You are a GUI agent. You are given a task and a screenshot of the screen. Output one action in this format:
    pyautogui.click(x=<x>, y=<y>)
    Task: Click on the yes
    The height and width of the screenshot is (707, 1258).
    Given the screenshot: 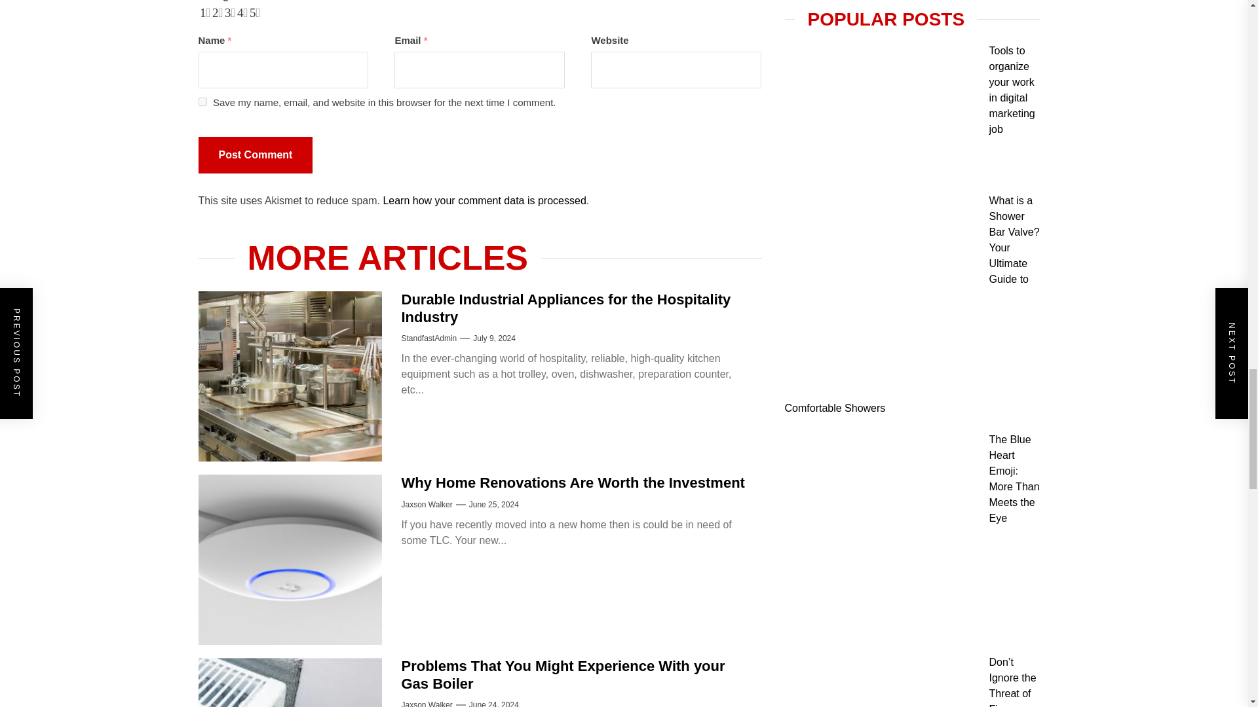 What is the action you would take?
    pyautogui.click(x=202, y=102)
    